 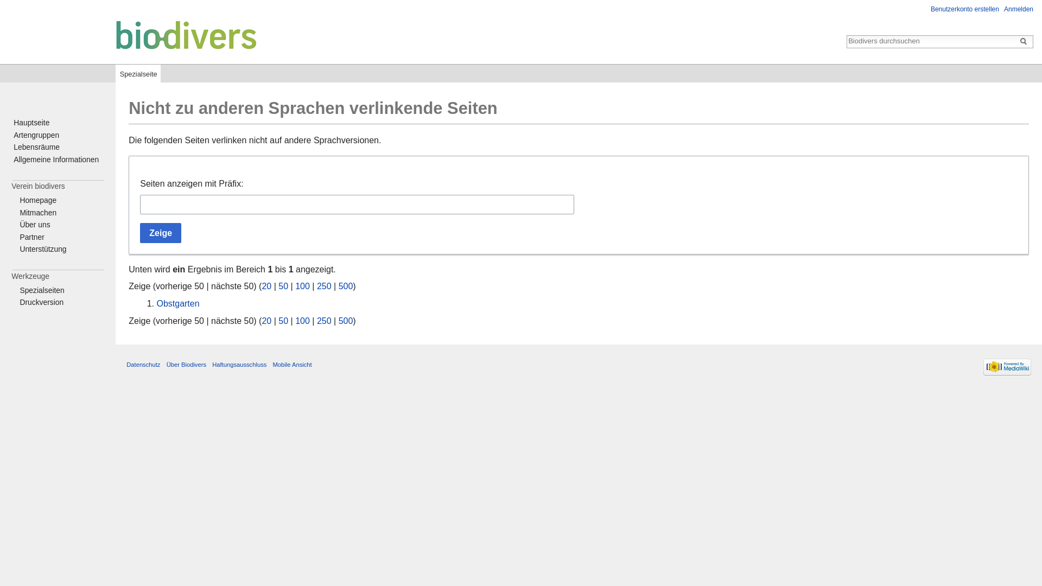 I want to click on Allgemeine Informationen, so click(x=56, y=160).